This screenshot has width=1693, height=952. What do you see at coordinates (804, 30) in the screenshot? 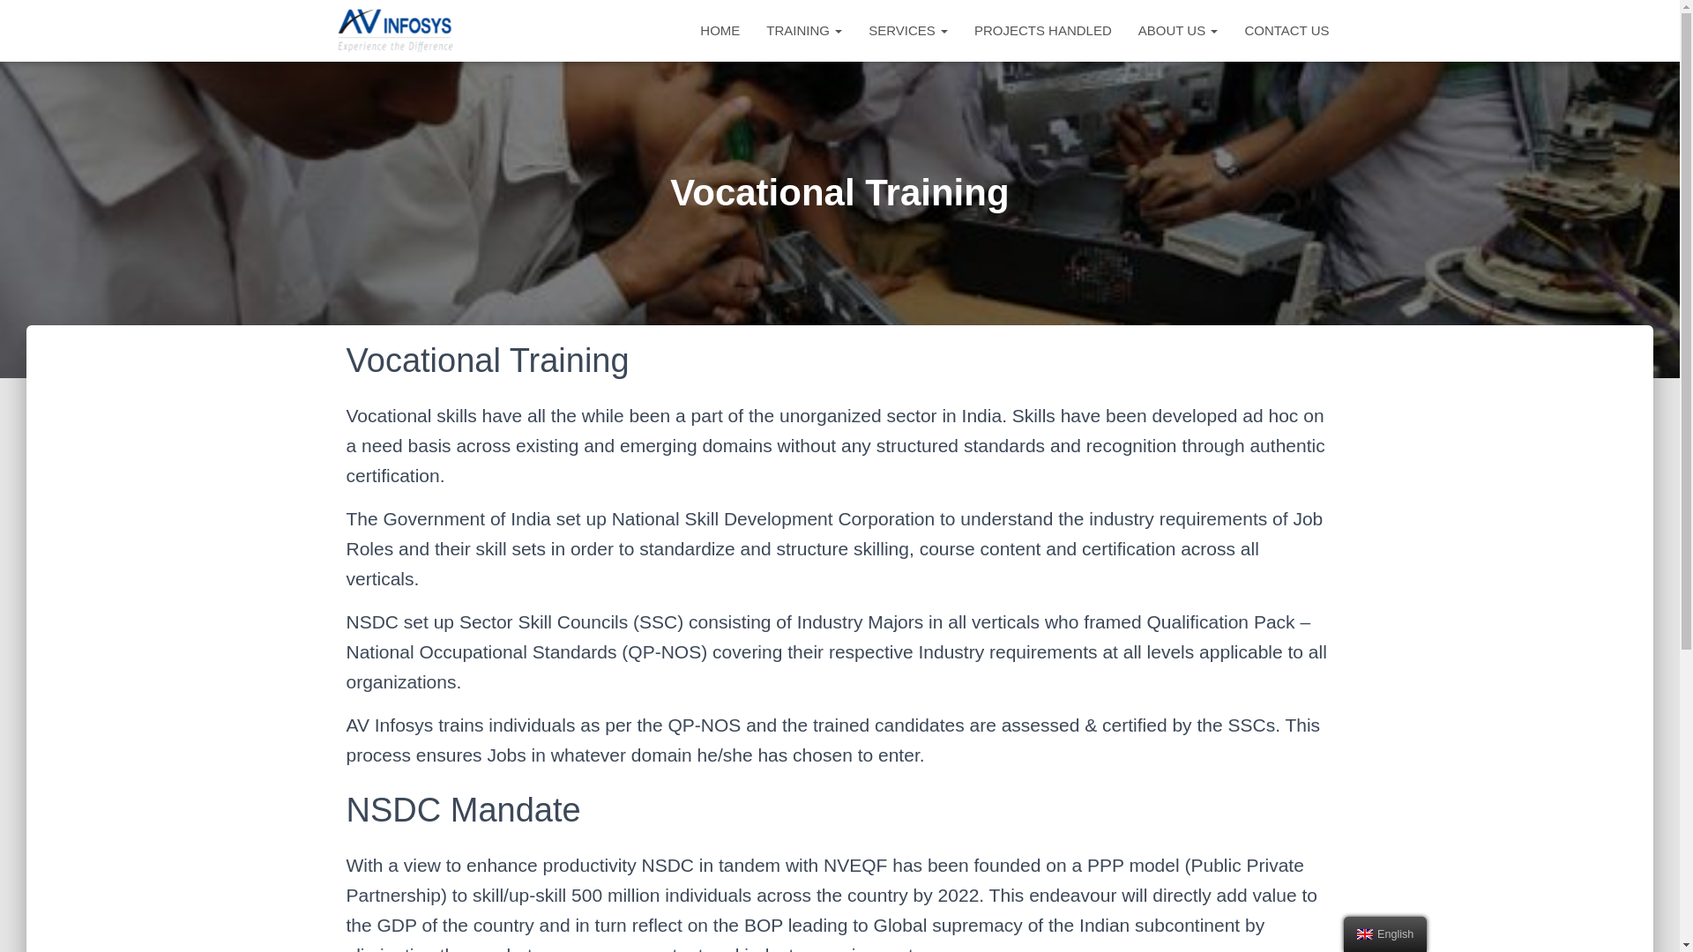
I see `Training` at bounding box center [804, 30].